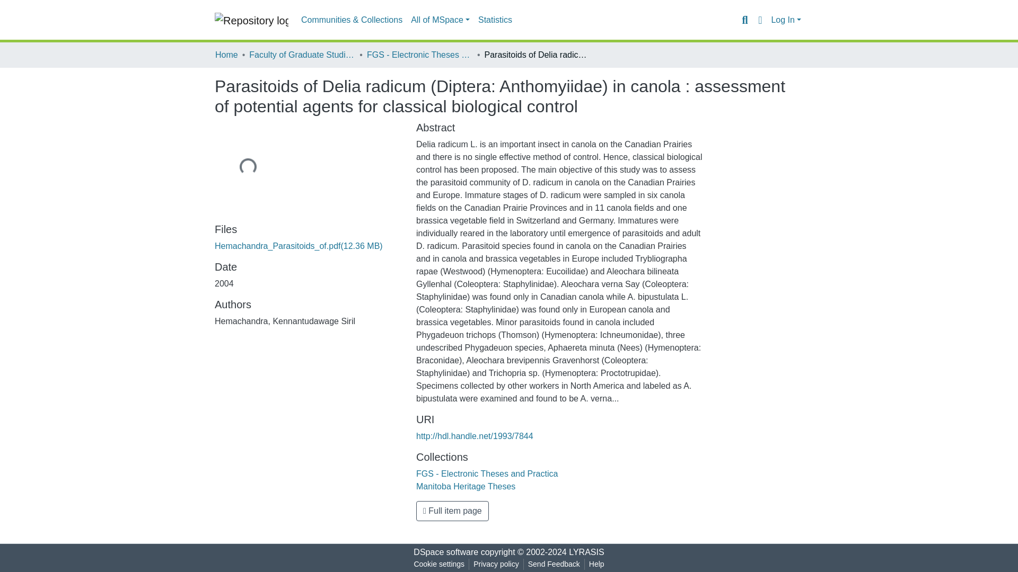  I want to click on Log In, so click(786, 20).